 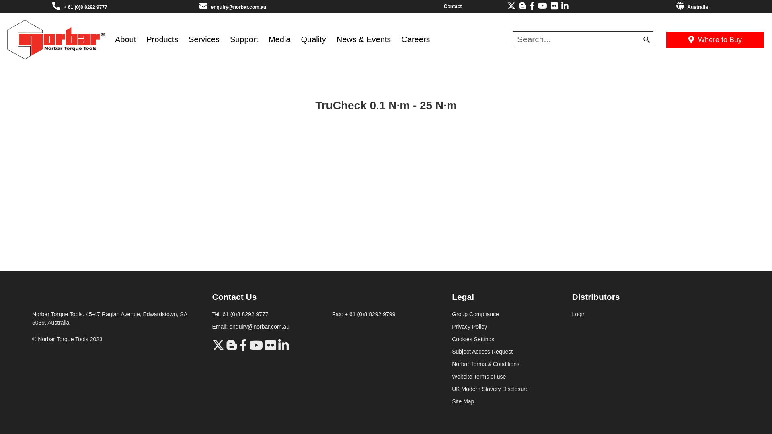 I want to click on News & Events, so click(x=364, y=39).